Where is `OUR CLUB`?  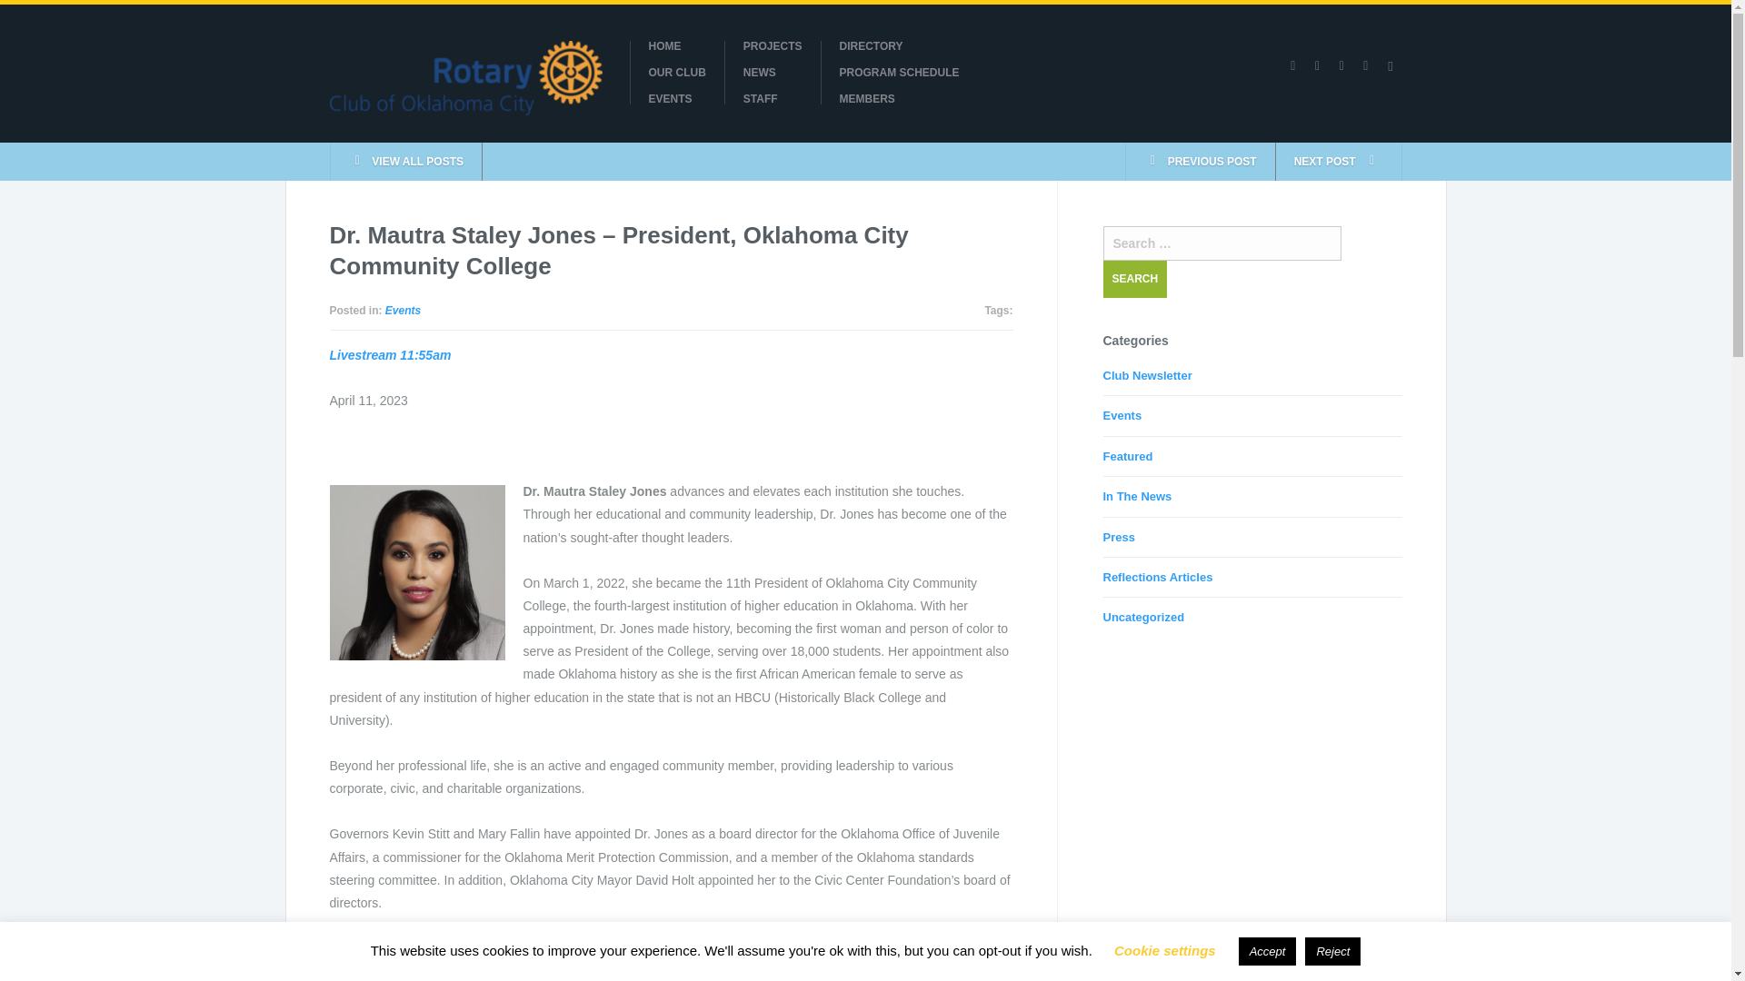 OUR CLUB is located at coordinates (678, 73).